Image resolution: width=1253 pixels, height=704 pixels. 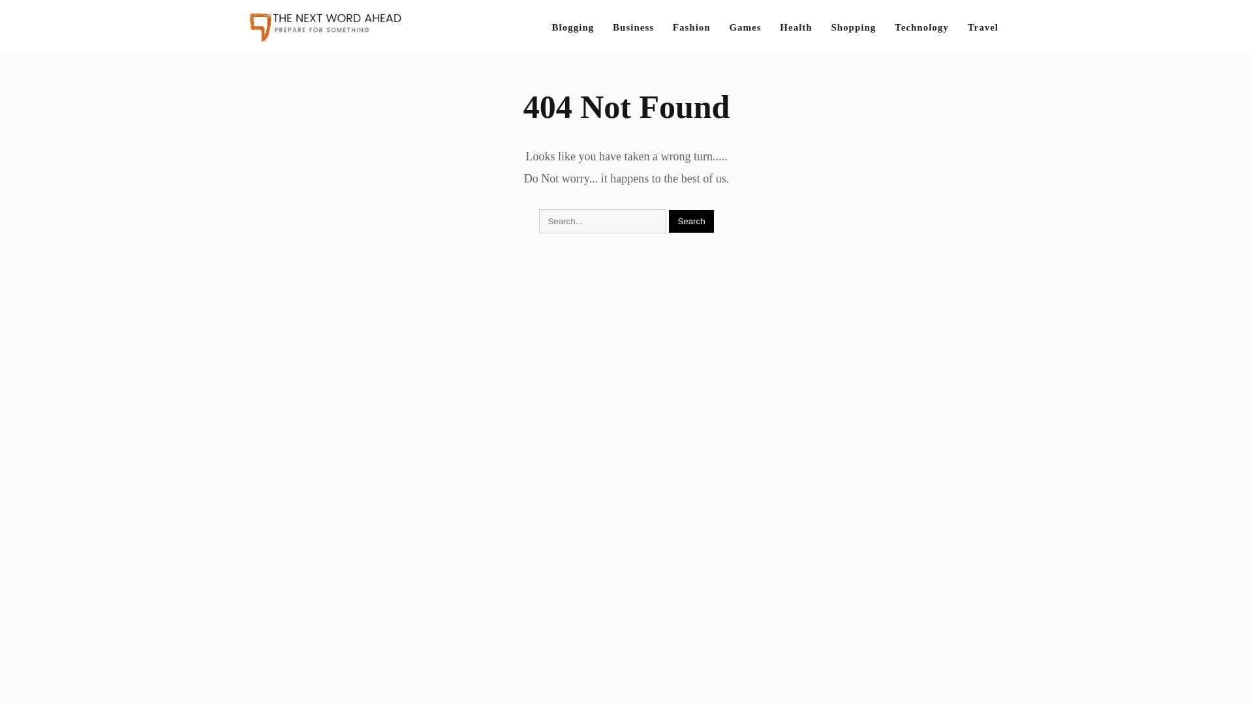 I want to click on Search, so click(x=690, y=221).